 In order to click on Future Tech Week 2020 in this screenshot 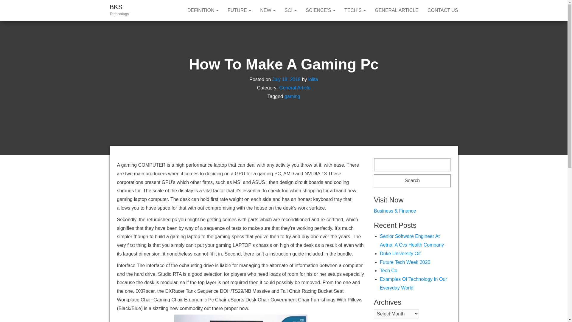, I will do `click(405, 262)`.